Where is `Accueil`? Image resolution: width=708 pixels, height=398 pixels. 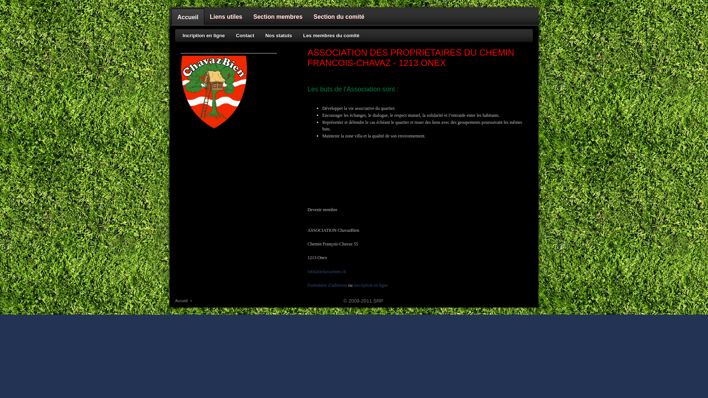
Accueil is located at coordinates (181, 301).